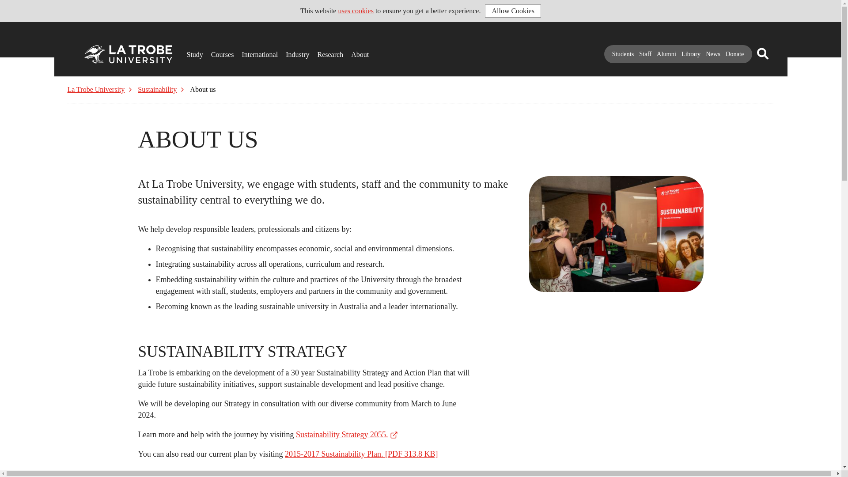  I want to click on Allow Cookies, so click(513, 11).